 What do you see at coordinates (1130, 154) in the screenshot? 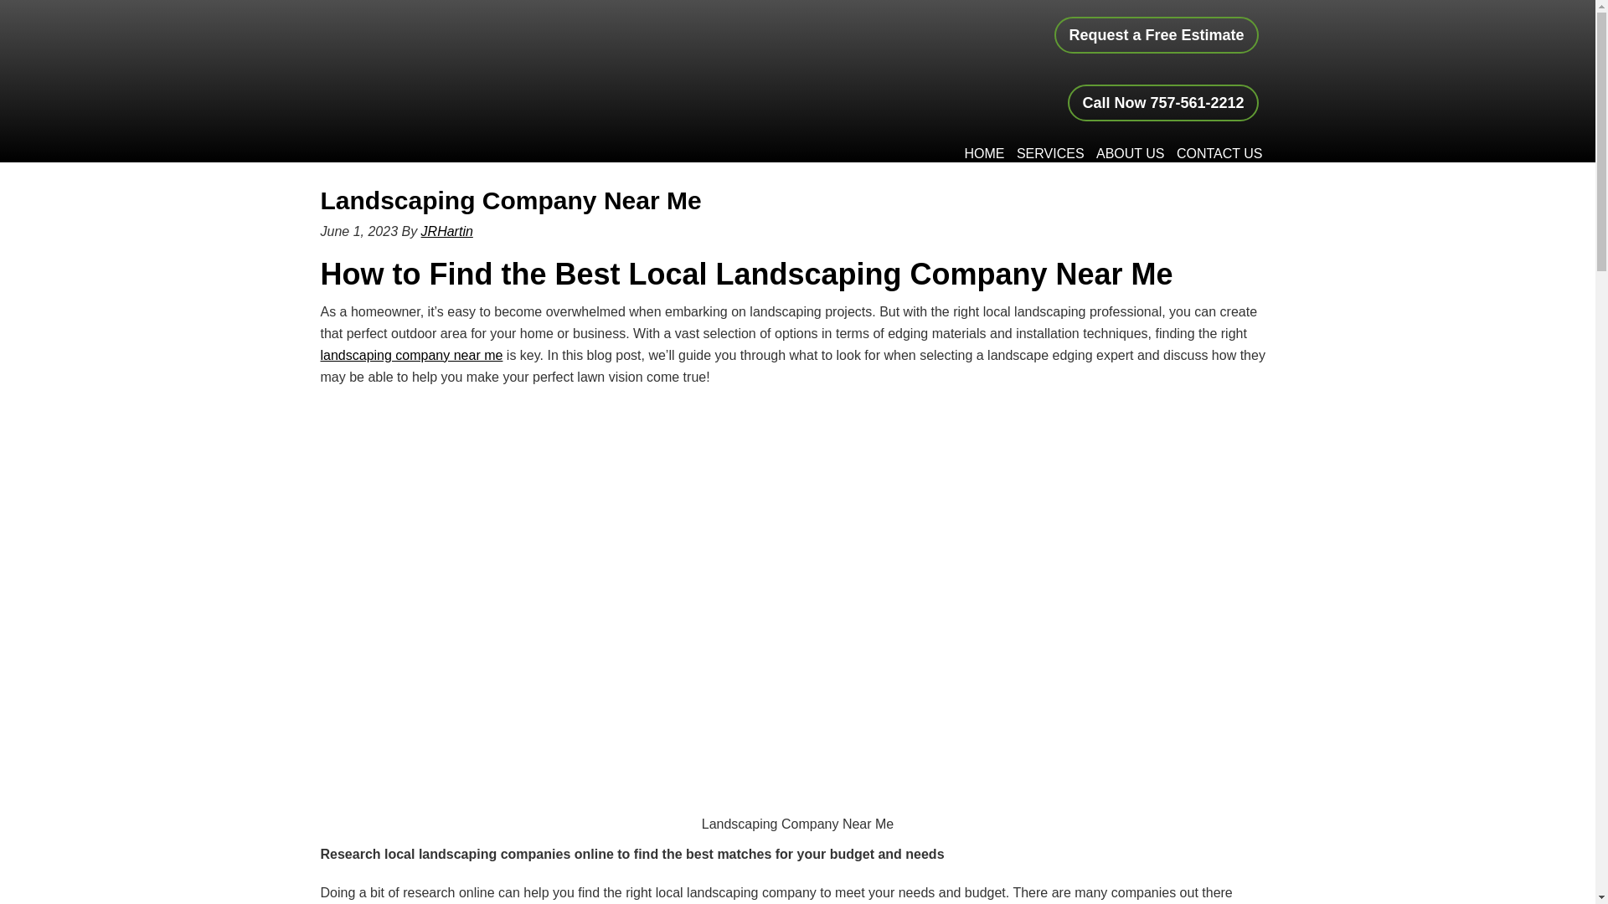
I see `ABOUT US` at bounding box center [1130, 154].